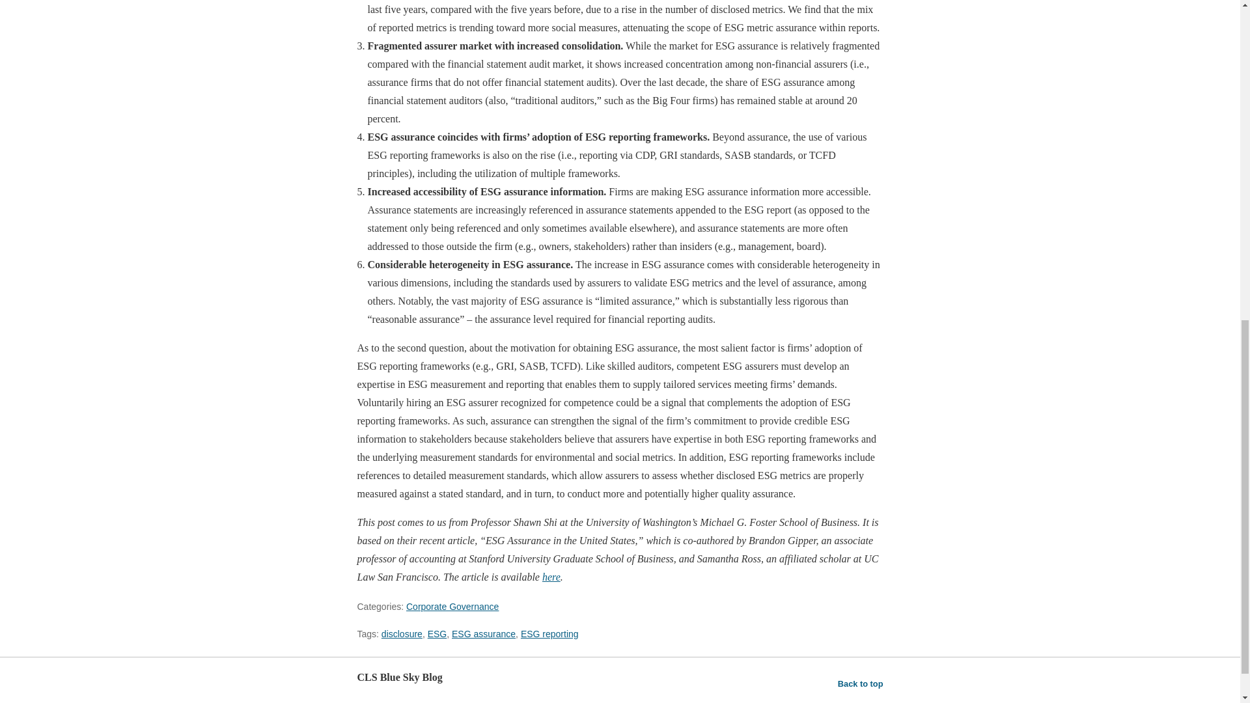 This screenshot has height=703, width=1250. I want to click on here, so click(551, 577).